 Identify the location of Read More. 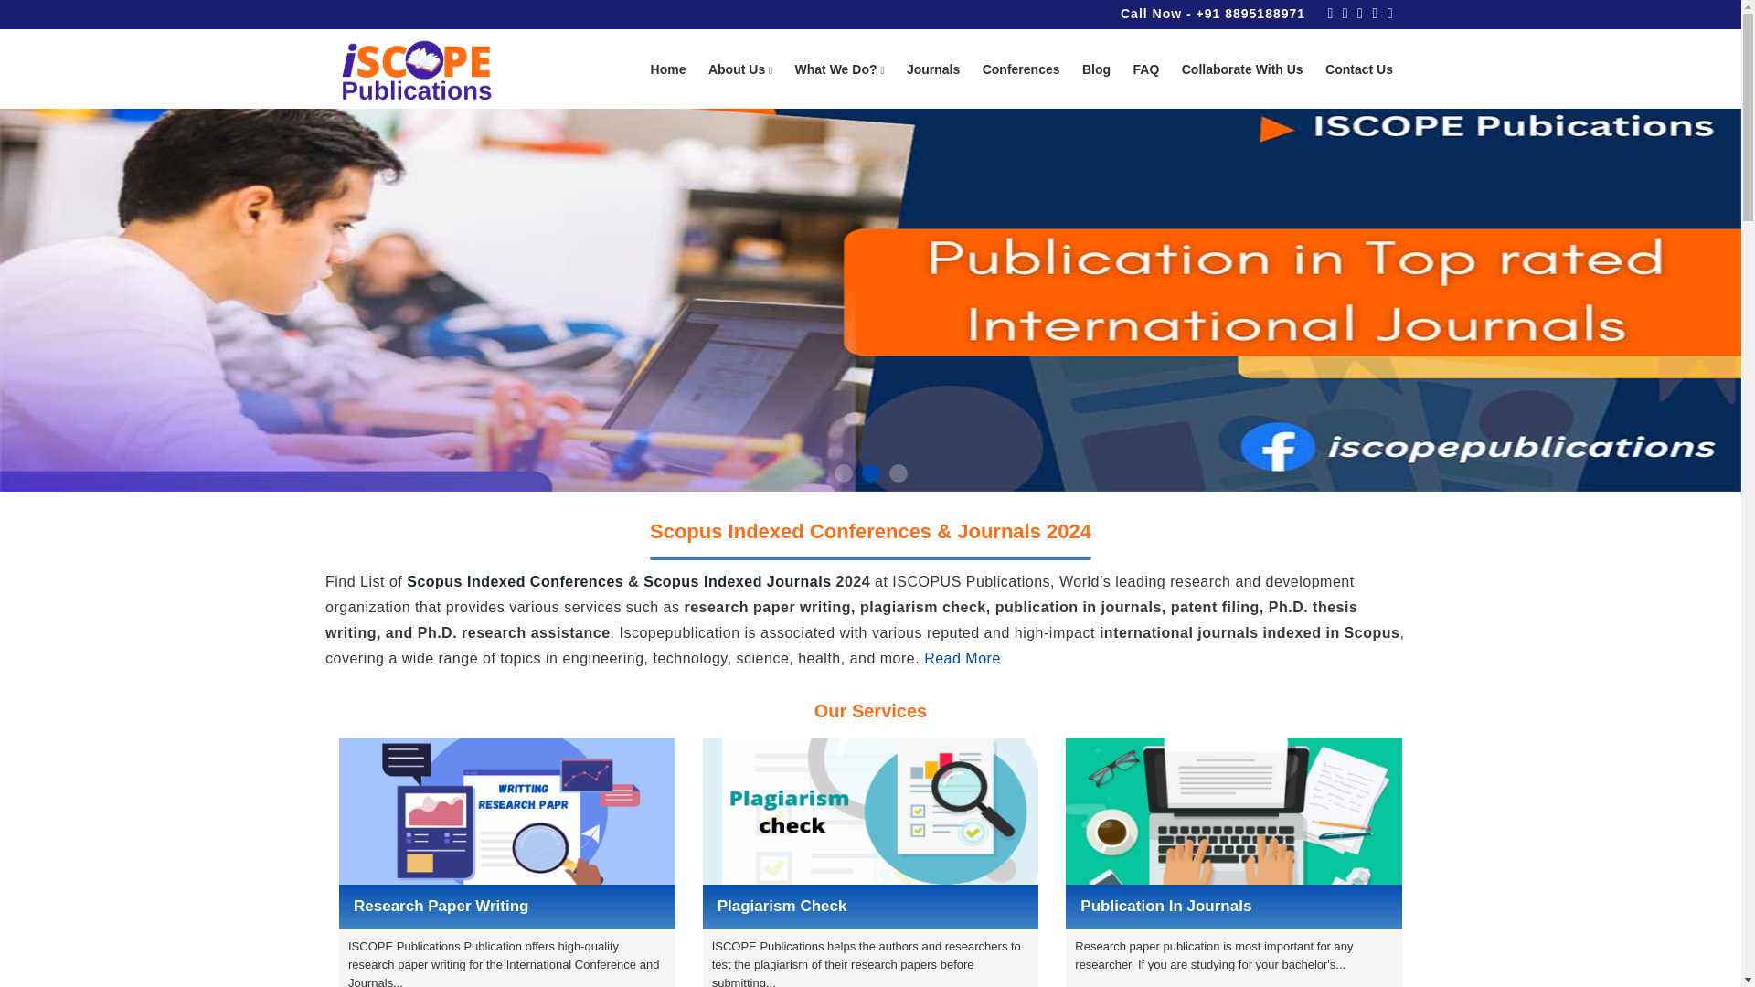
(962, 658).